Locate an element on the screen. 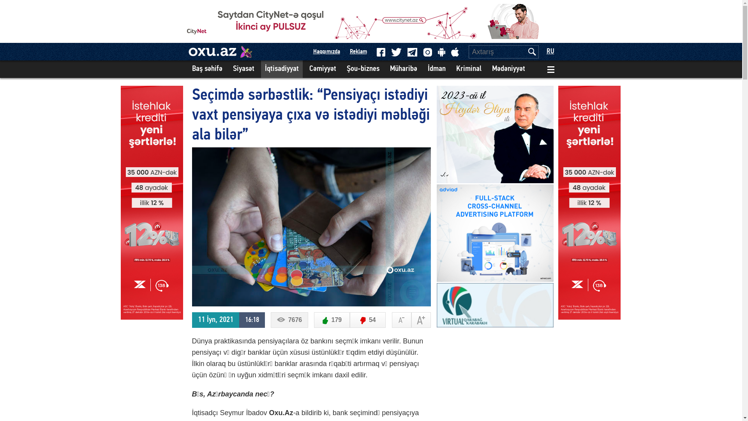 The height and width of the screenshot is (421, 748). iOS App is located at coordinates (455, 52).